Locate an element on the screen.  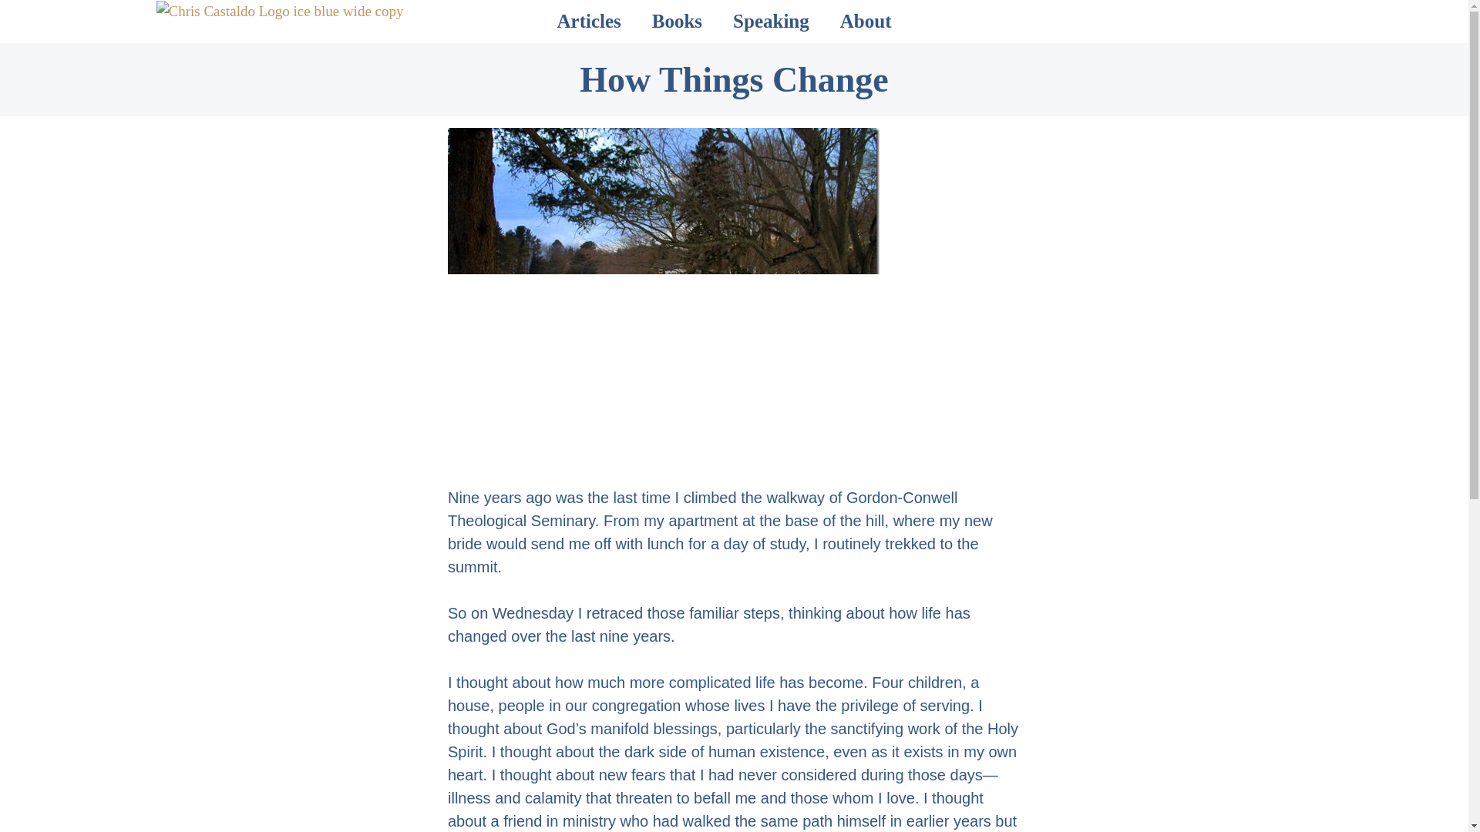
About is located at coordinates (865, 22).